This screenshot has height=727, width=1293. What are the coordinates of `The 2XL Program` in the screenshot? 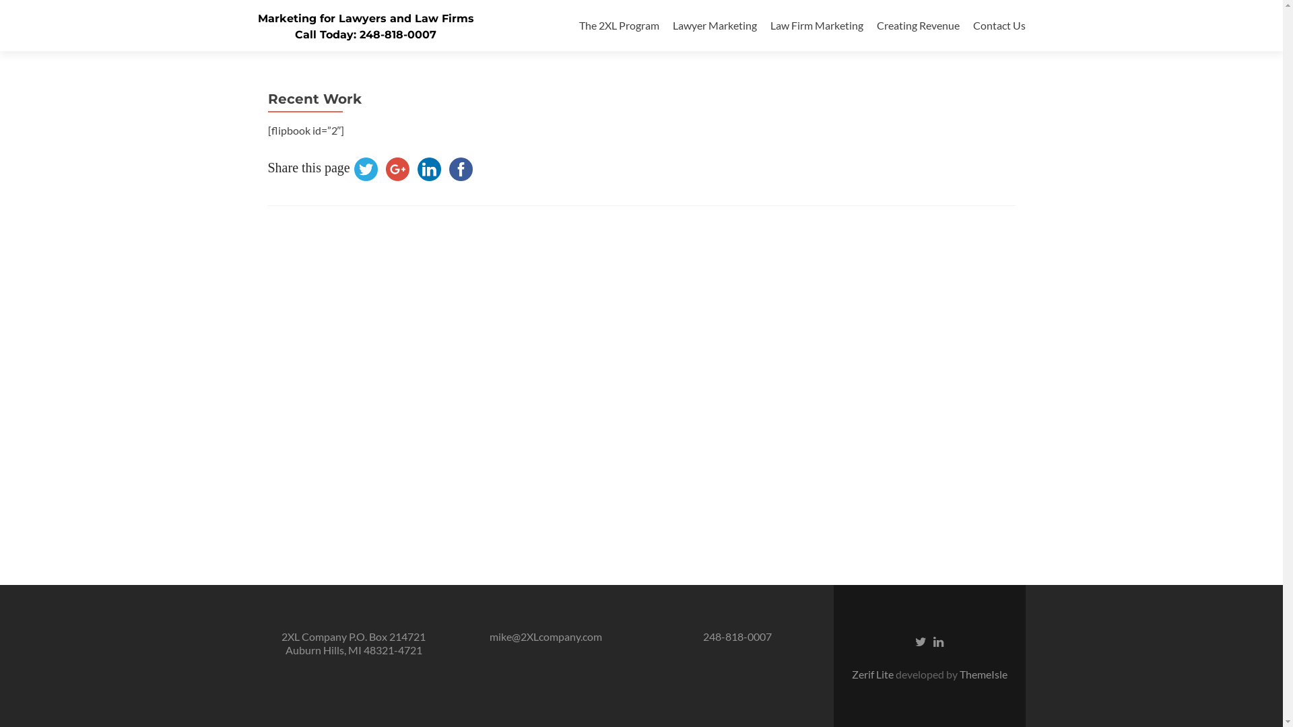 It's located at (620, 26).